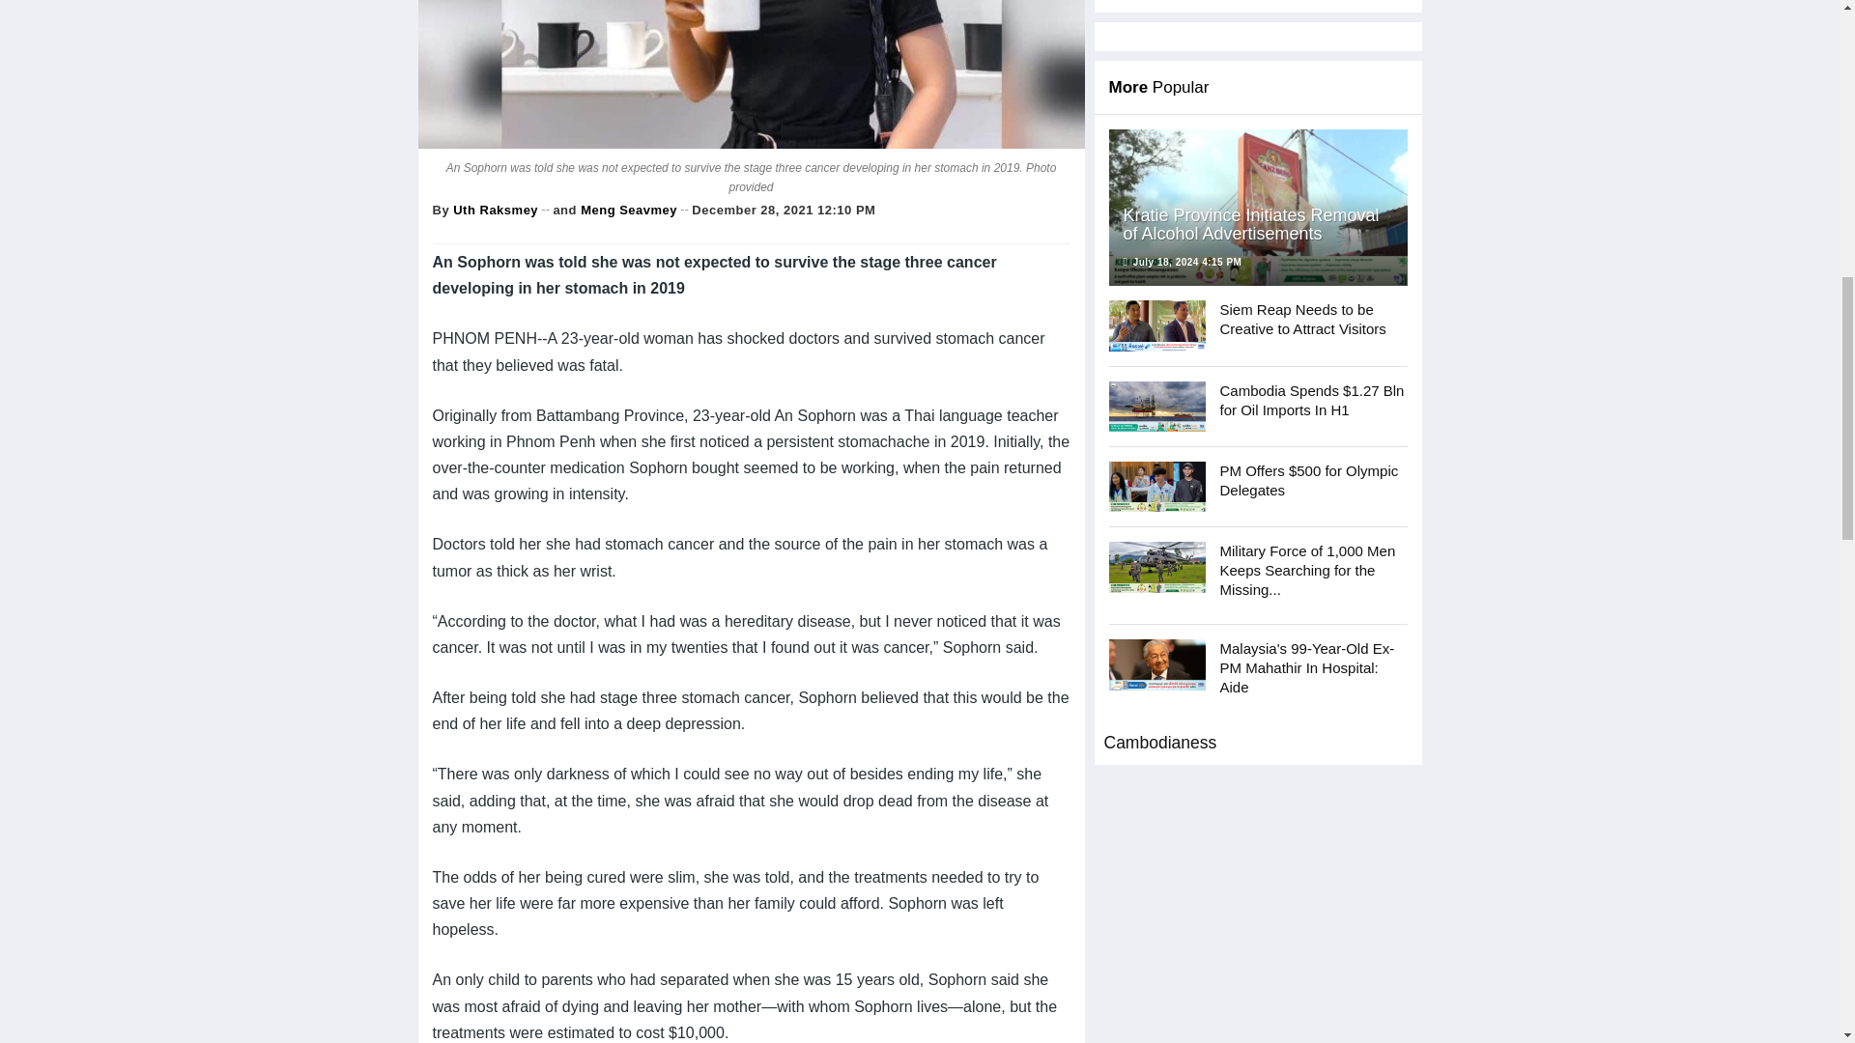 This screenshot has width=1855, height=1043. I want to click on Uth Raksmey, so click(495, 209).